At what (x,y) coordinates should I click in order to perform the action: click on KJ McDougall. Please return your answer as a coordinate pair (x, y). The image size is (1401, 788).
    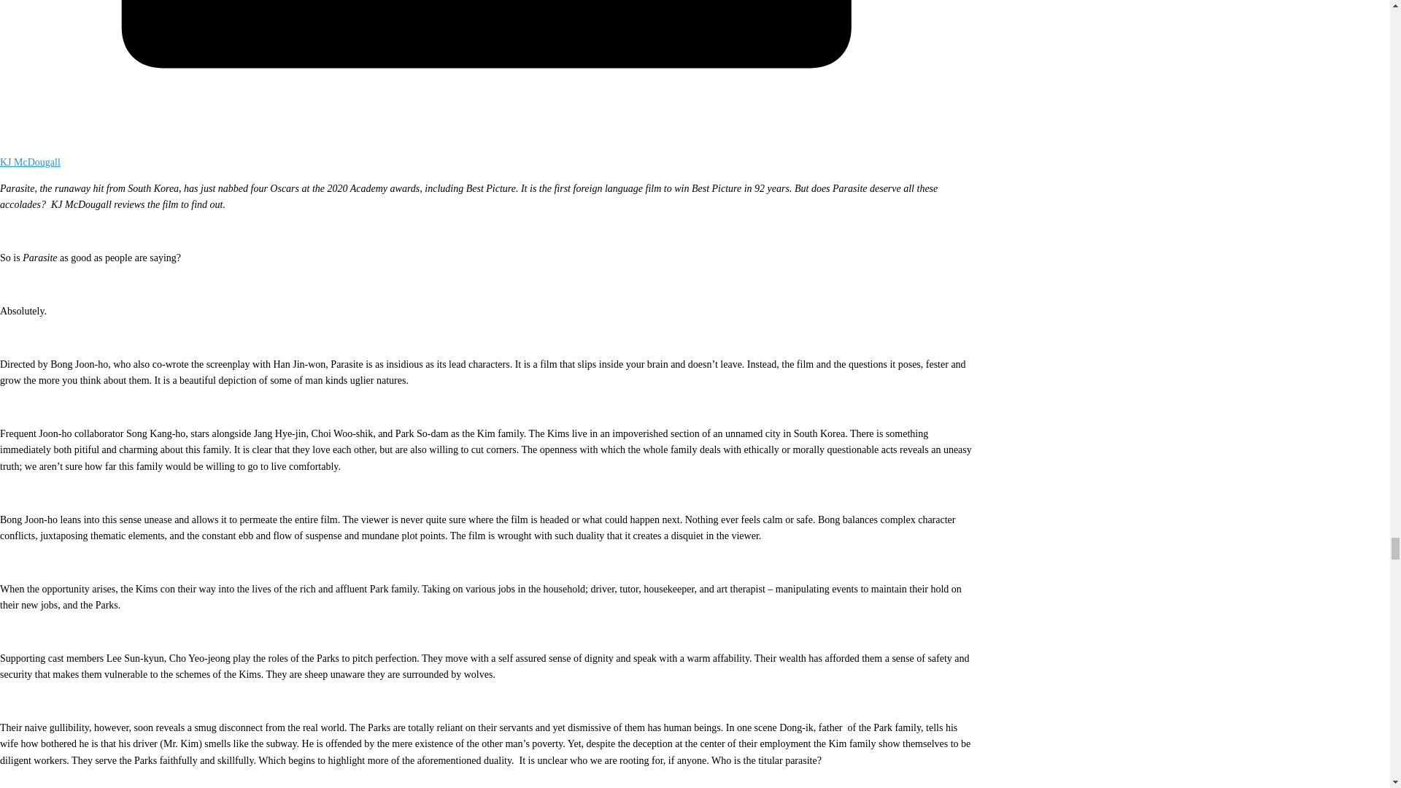
    Looking at the image, I should click on (30, 162).